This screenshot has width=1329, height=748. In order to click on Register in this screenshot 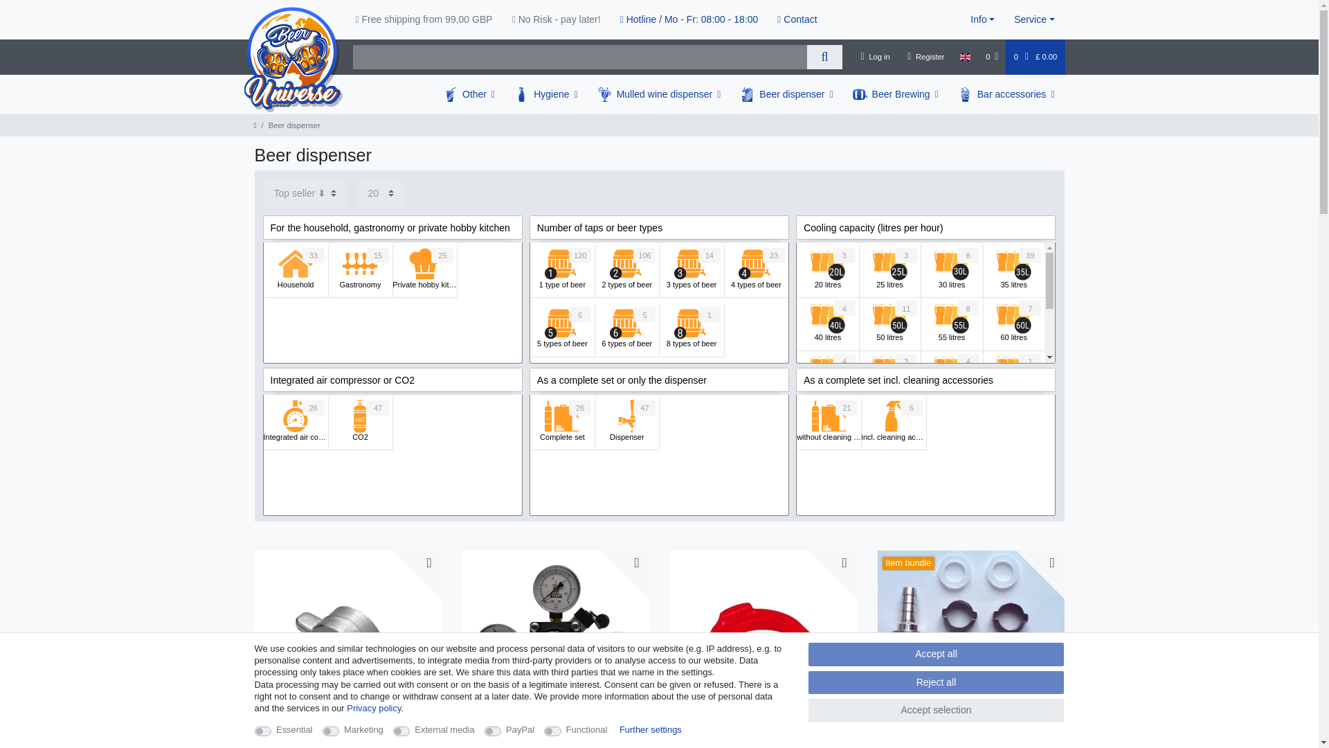, I will do `click(926, 57)`.